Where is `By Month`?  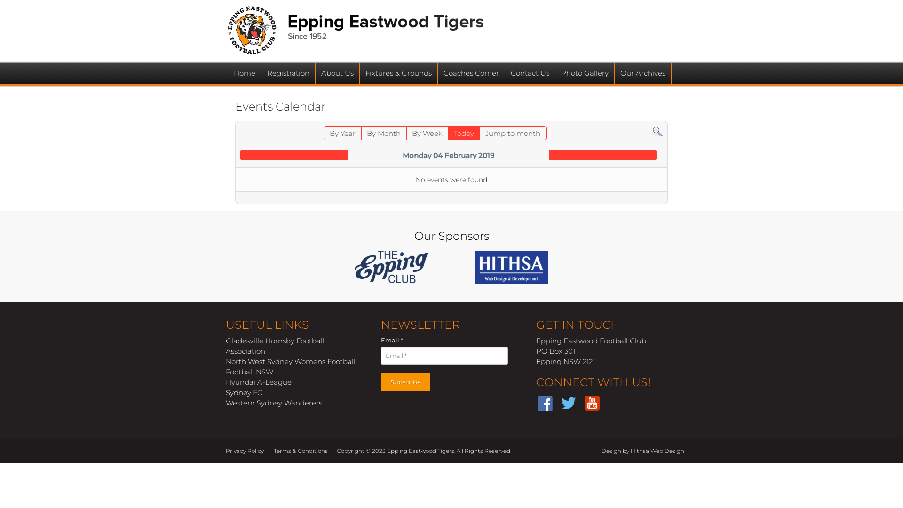 By Month is located at coordinates (384, 133).